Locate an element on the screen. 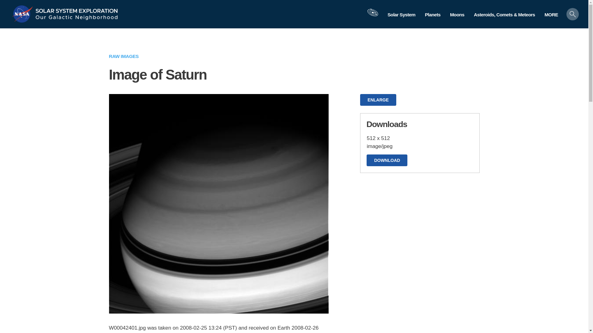  Home is located at coordinates (23, 14).